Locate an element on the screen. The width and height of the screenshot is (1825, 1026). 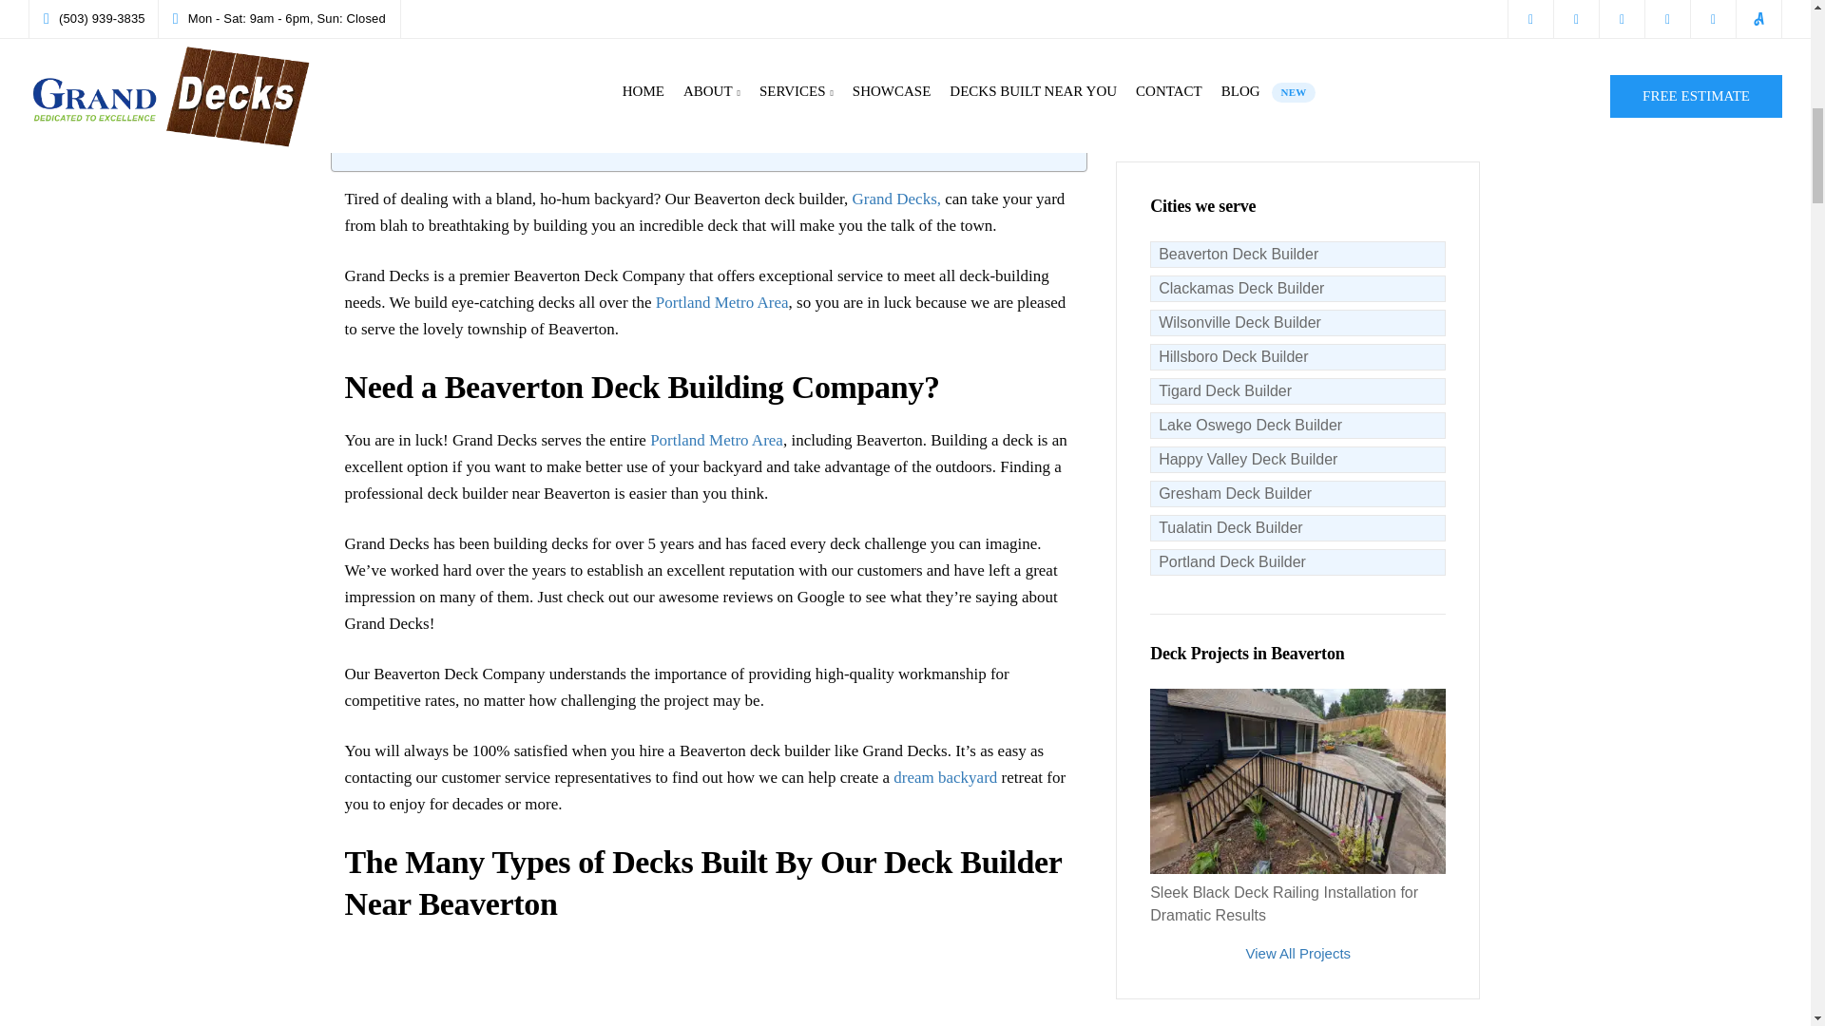
Portland Metro Area is located at coordinates (716, 440).